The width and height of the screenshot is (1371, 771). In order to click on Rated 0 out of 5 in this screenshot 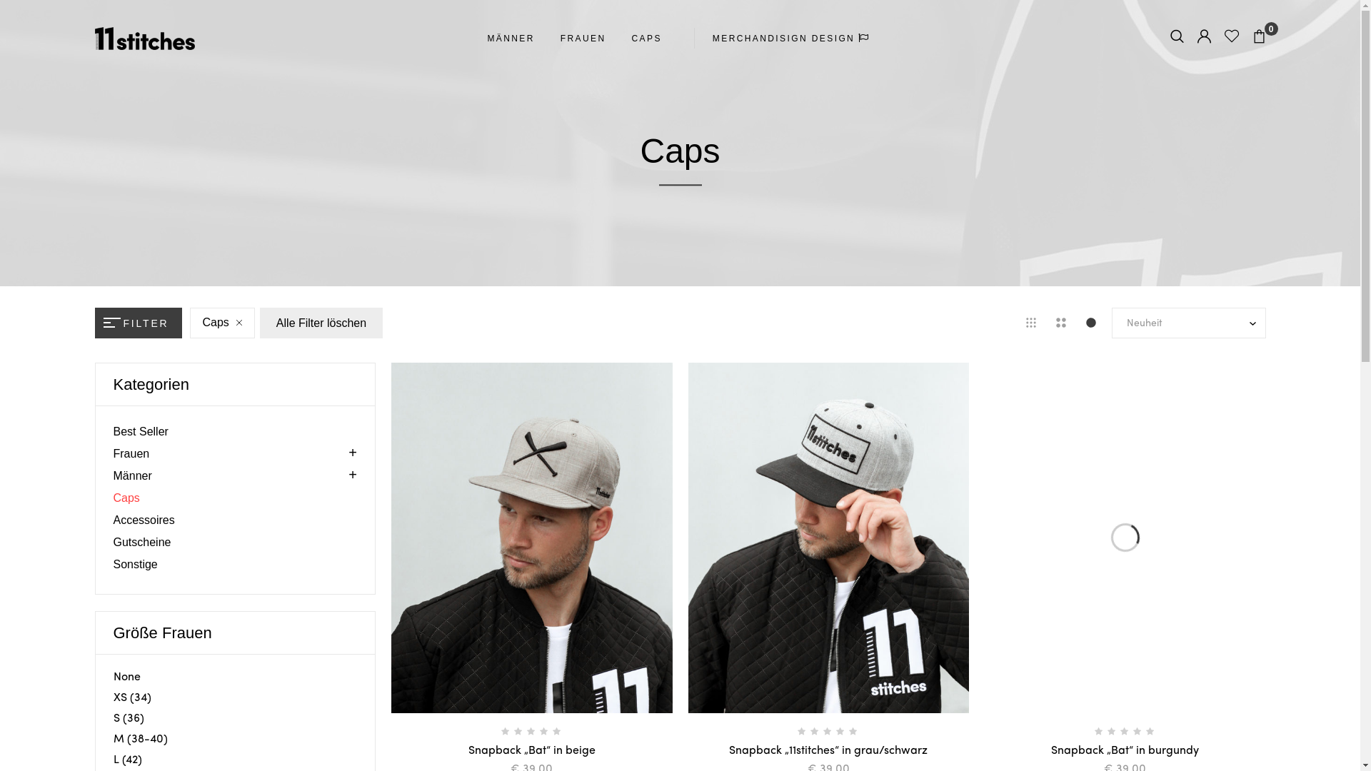, I will do `click(532, 732)`.